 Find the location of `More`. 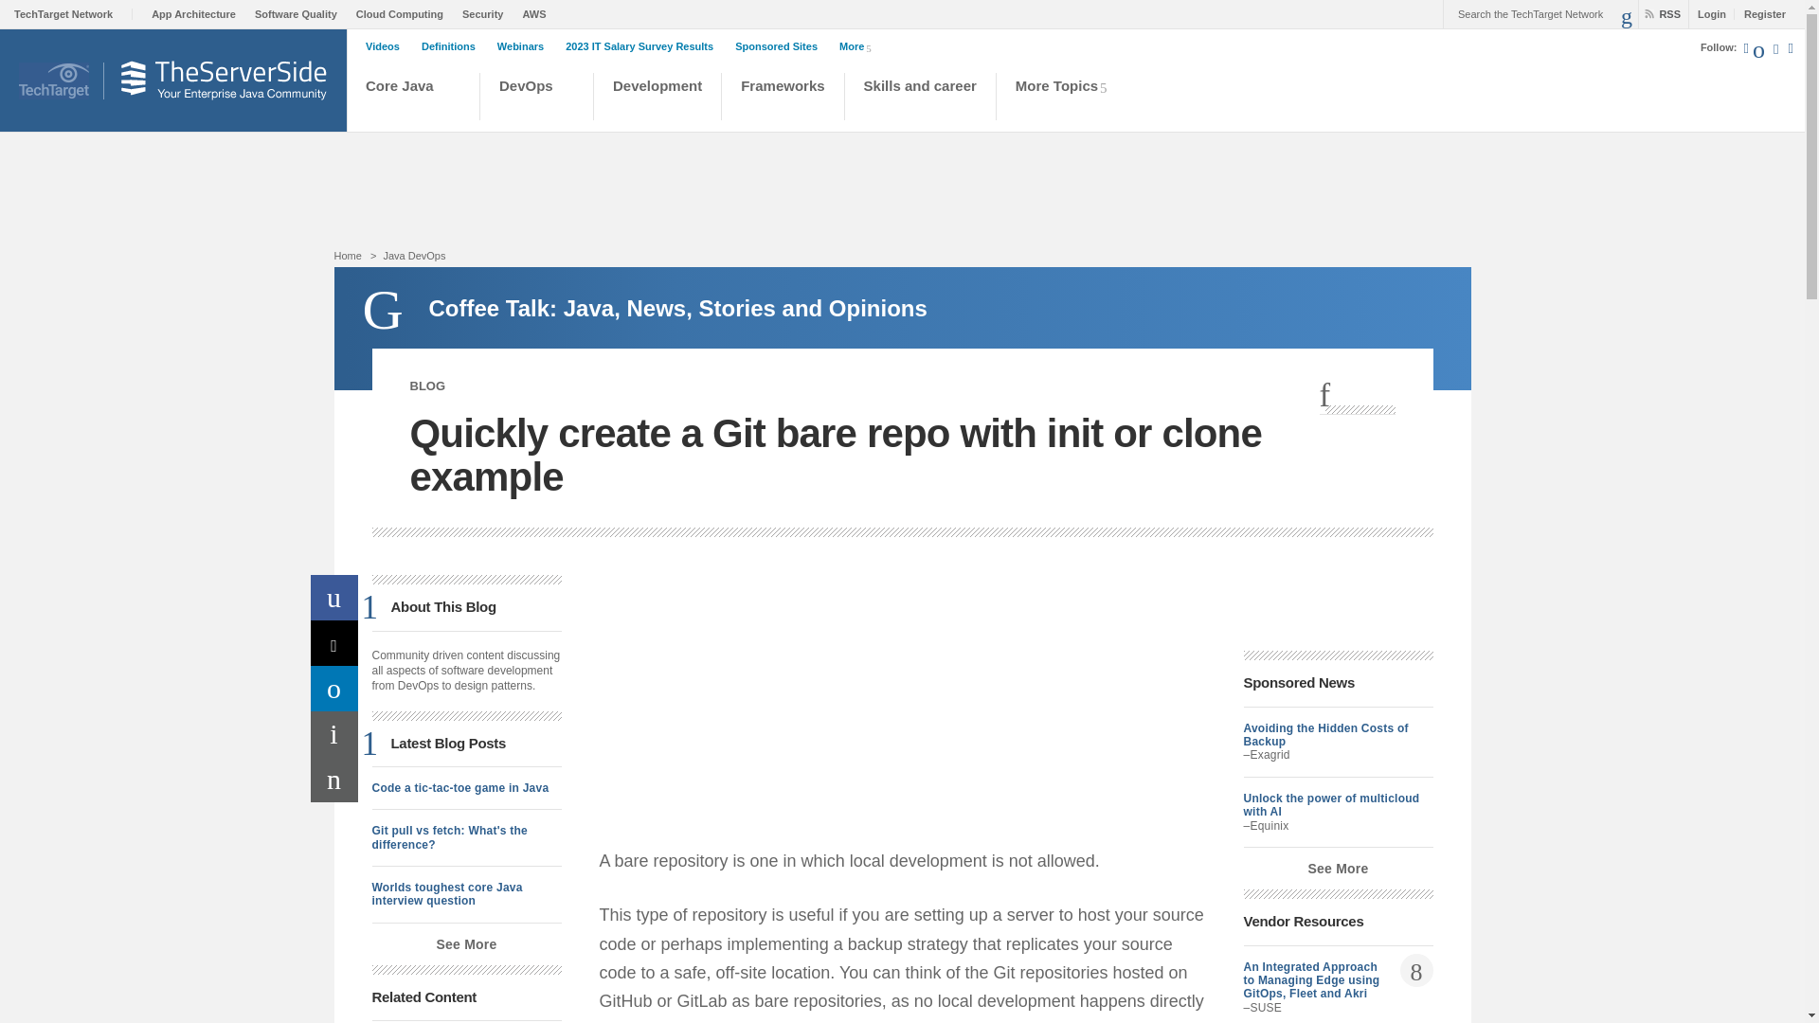

More is located at coordinates (858, 45).